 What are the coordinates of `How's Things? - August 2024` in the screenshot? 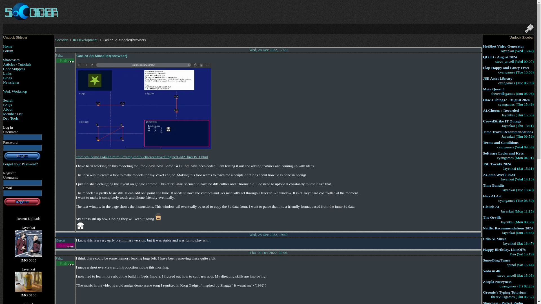 It's located at (506, 100).